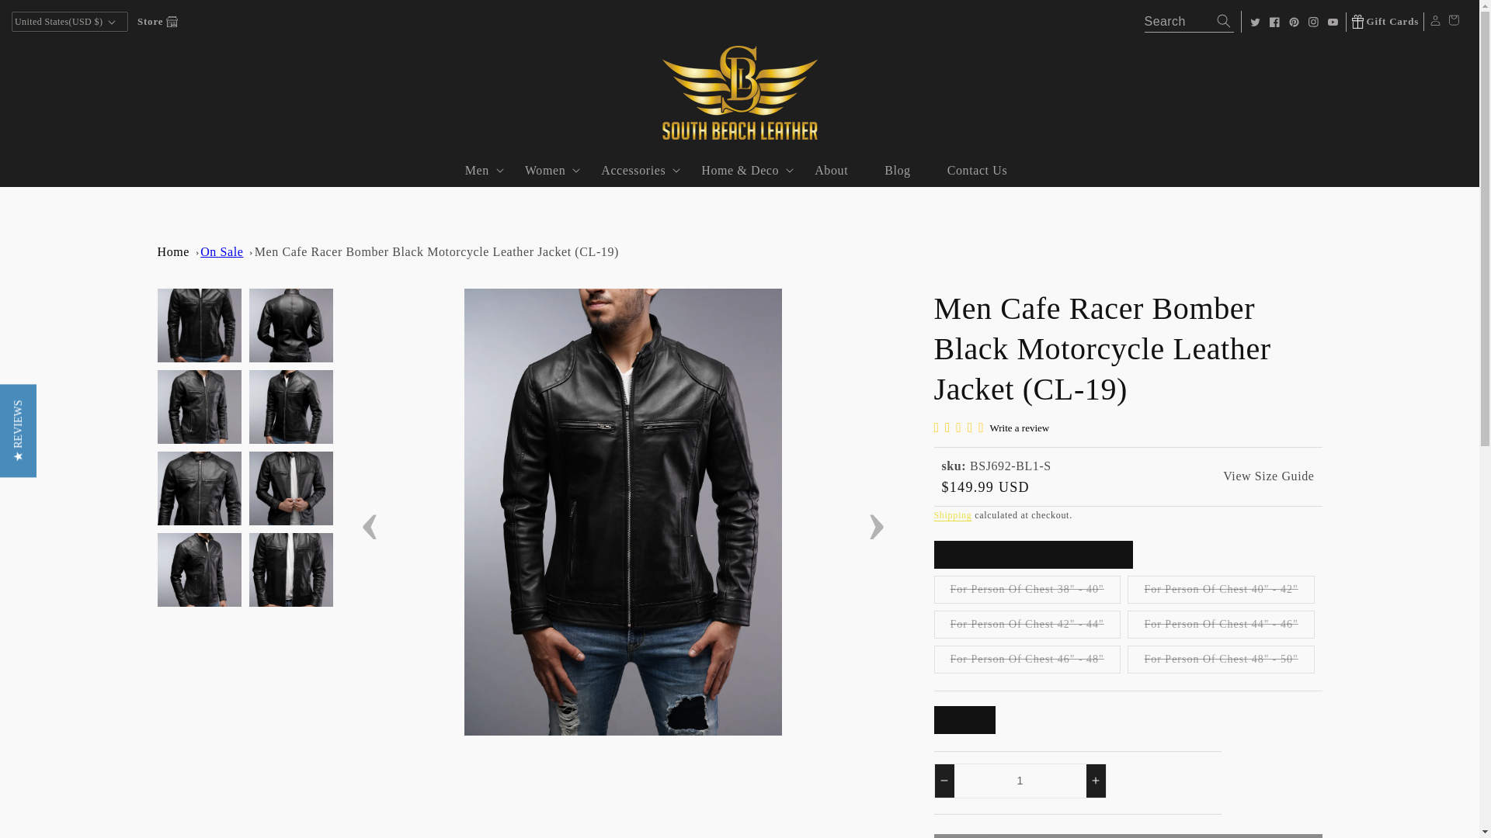  I want to click on YouTube, so click(1333, 22).